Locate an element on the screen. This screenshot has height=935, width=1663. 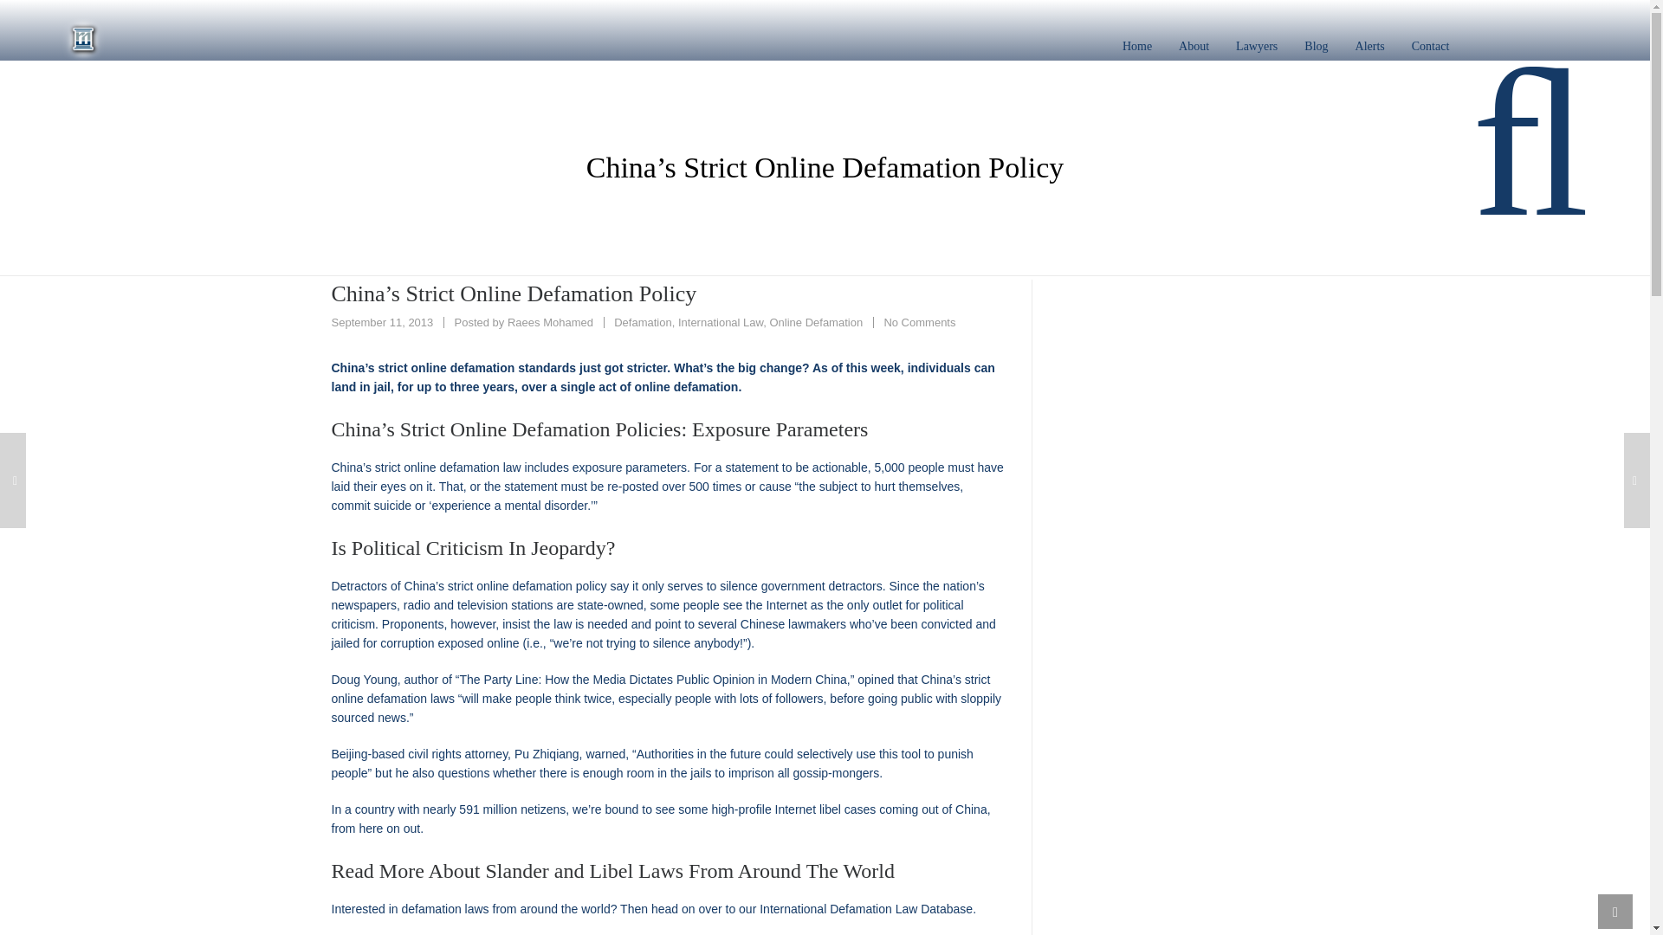
Alerts is located at coordinates (1370, 47).